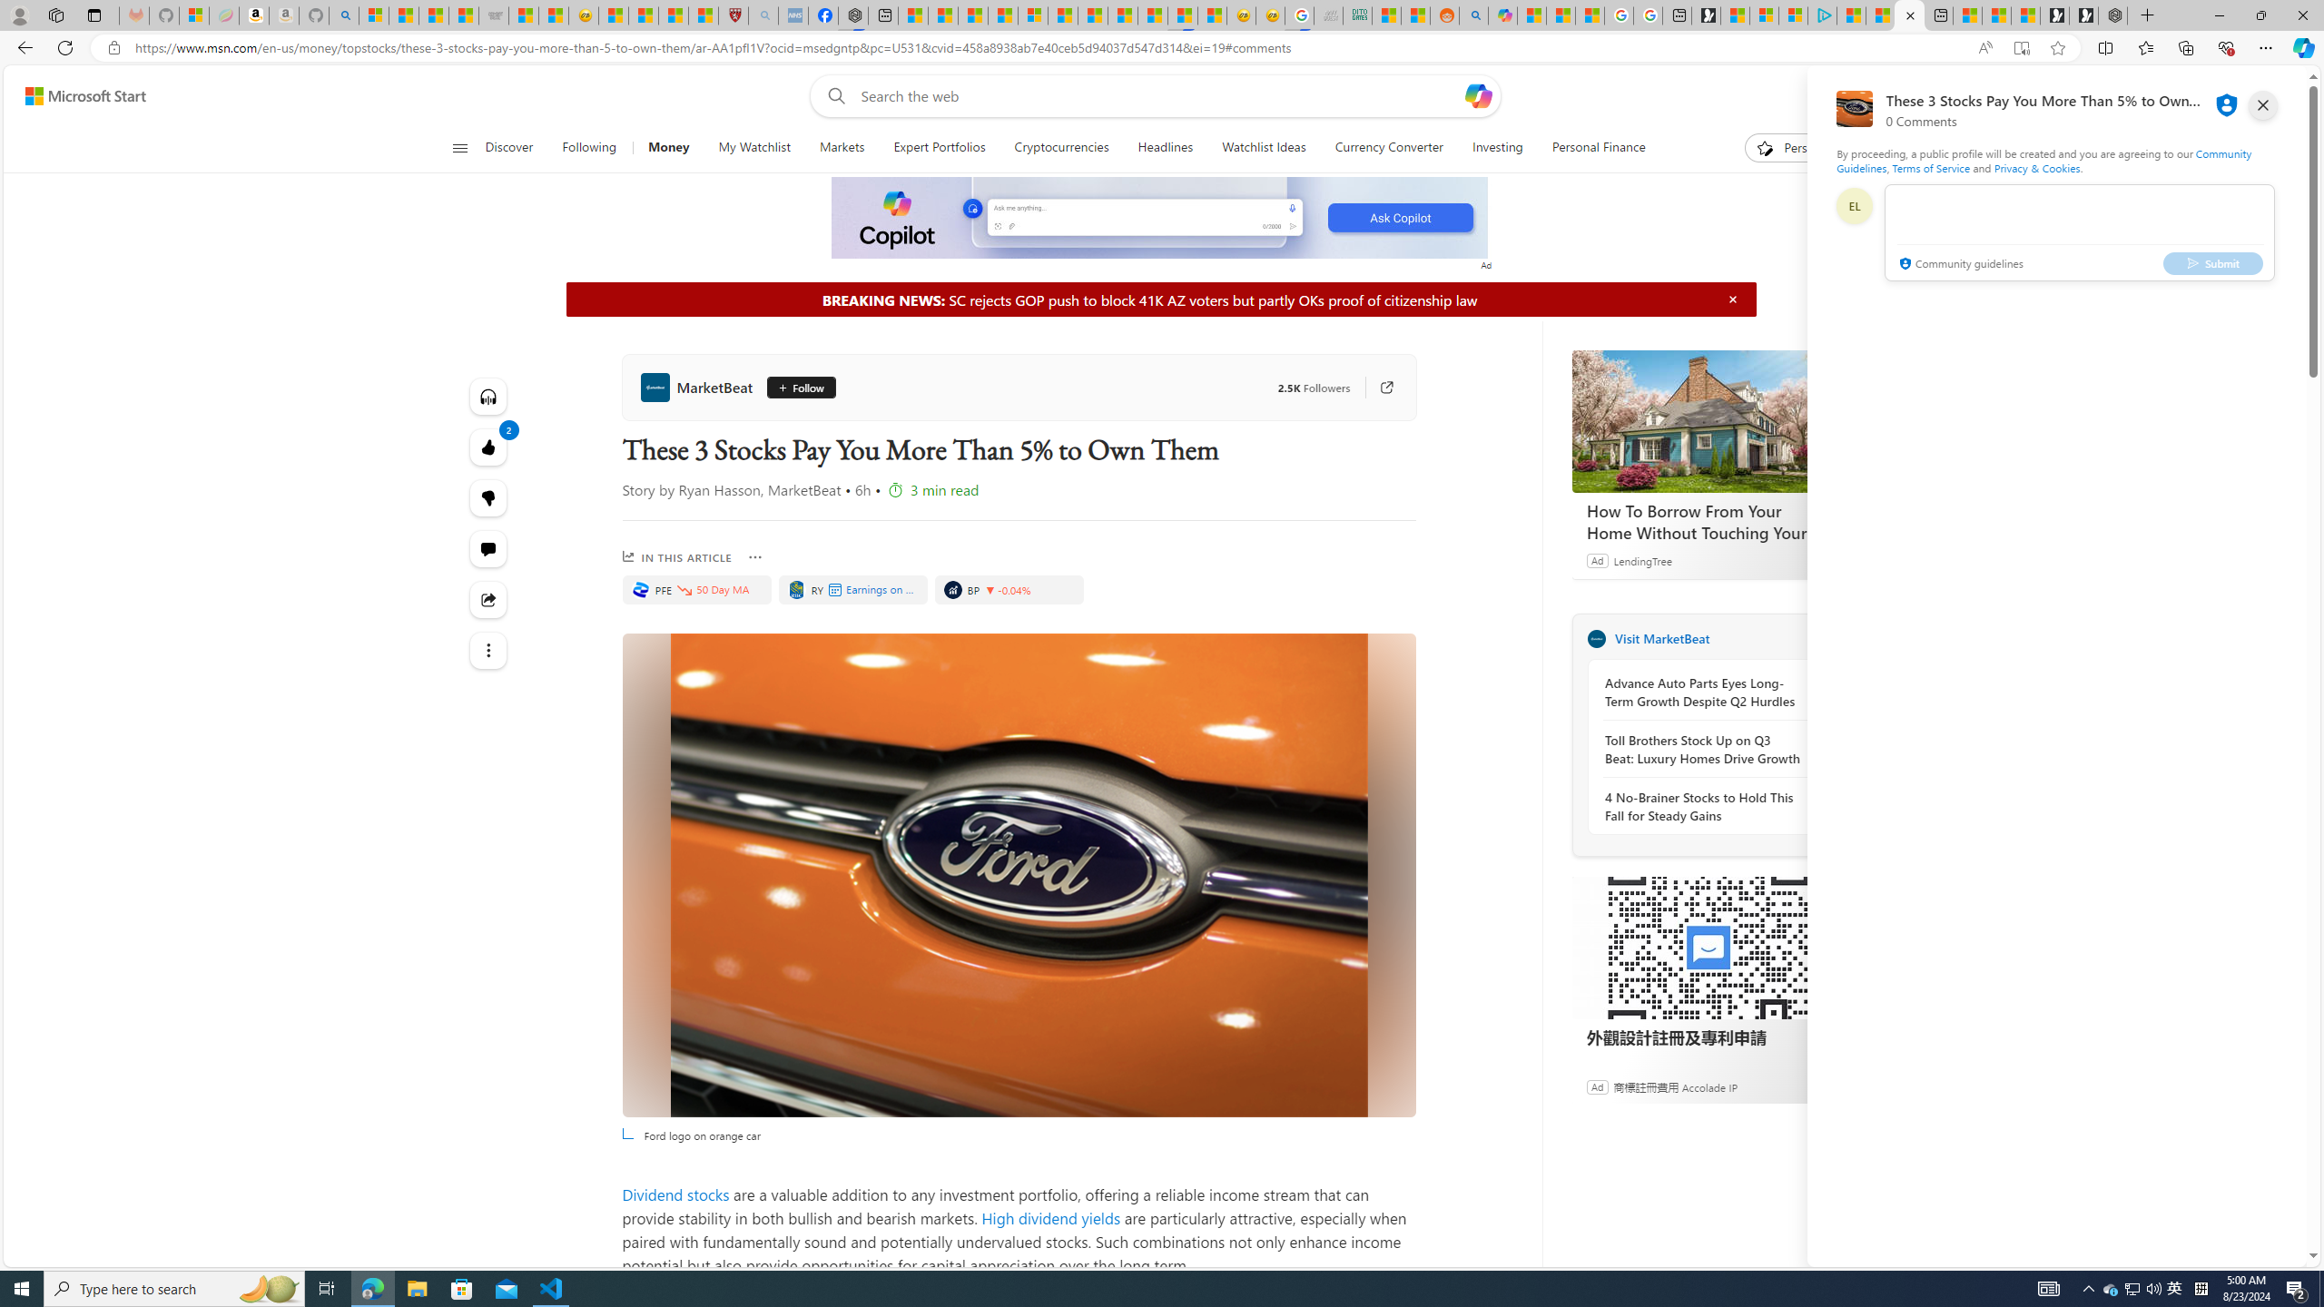 The width and height of the screenshot is (2324, 1307). I want to click on Personal Finance, so click(1590, 148).